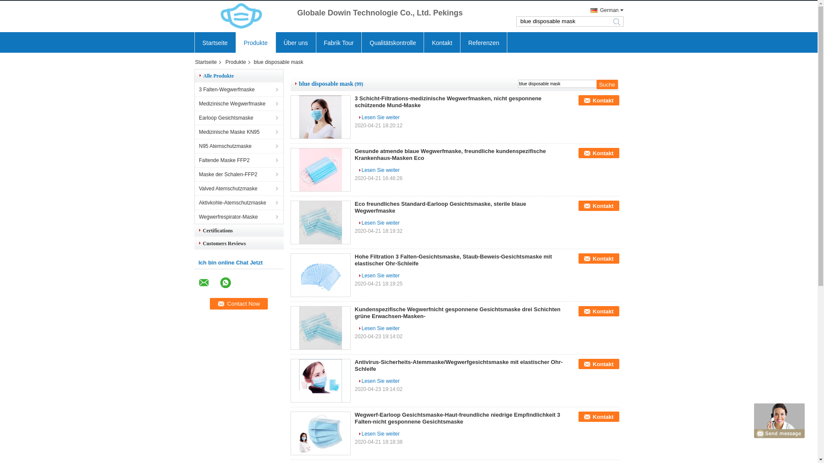  What do you see at coordinates (379, 117) in the screenshot?
I see `Lesen Sie weiter` at bounding box center [379, 117].